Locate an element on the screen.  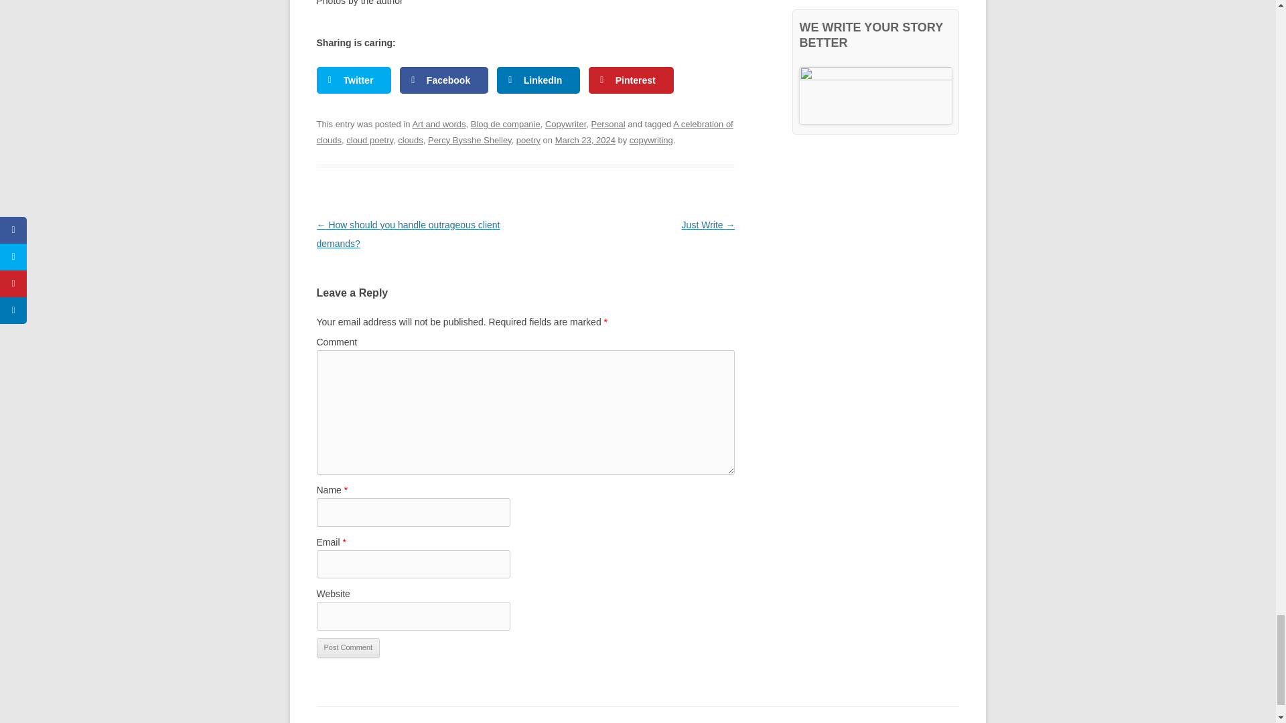
copywriting is located at coordinates (651, 140).